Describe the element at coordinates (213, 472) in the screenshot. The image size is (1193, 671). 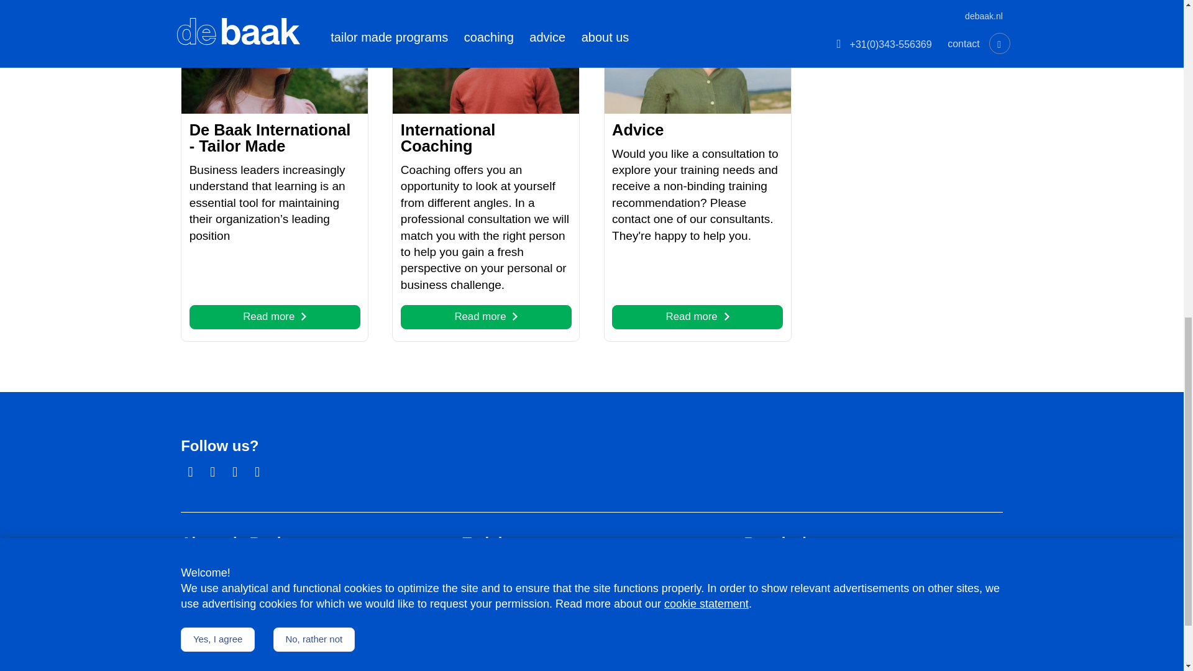
I see `Advice` at that location.